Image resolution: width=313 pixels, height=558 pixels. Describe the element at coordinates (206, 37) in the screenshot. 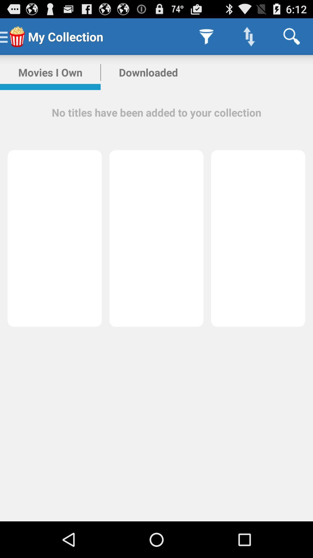

I see `click icon next to the my collection icon` at that location.